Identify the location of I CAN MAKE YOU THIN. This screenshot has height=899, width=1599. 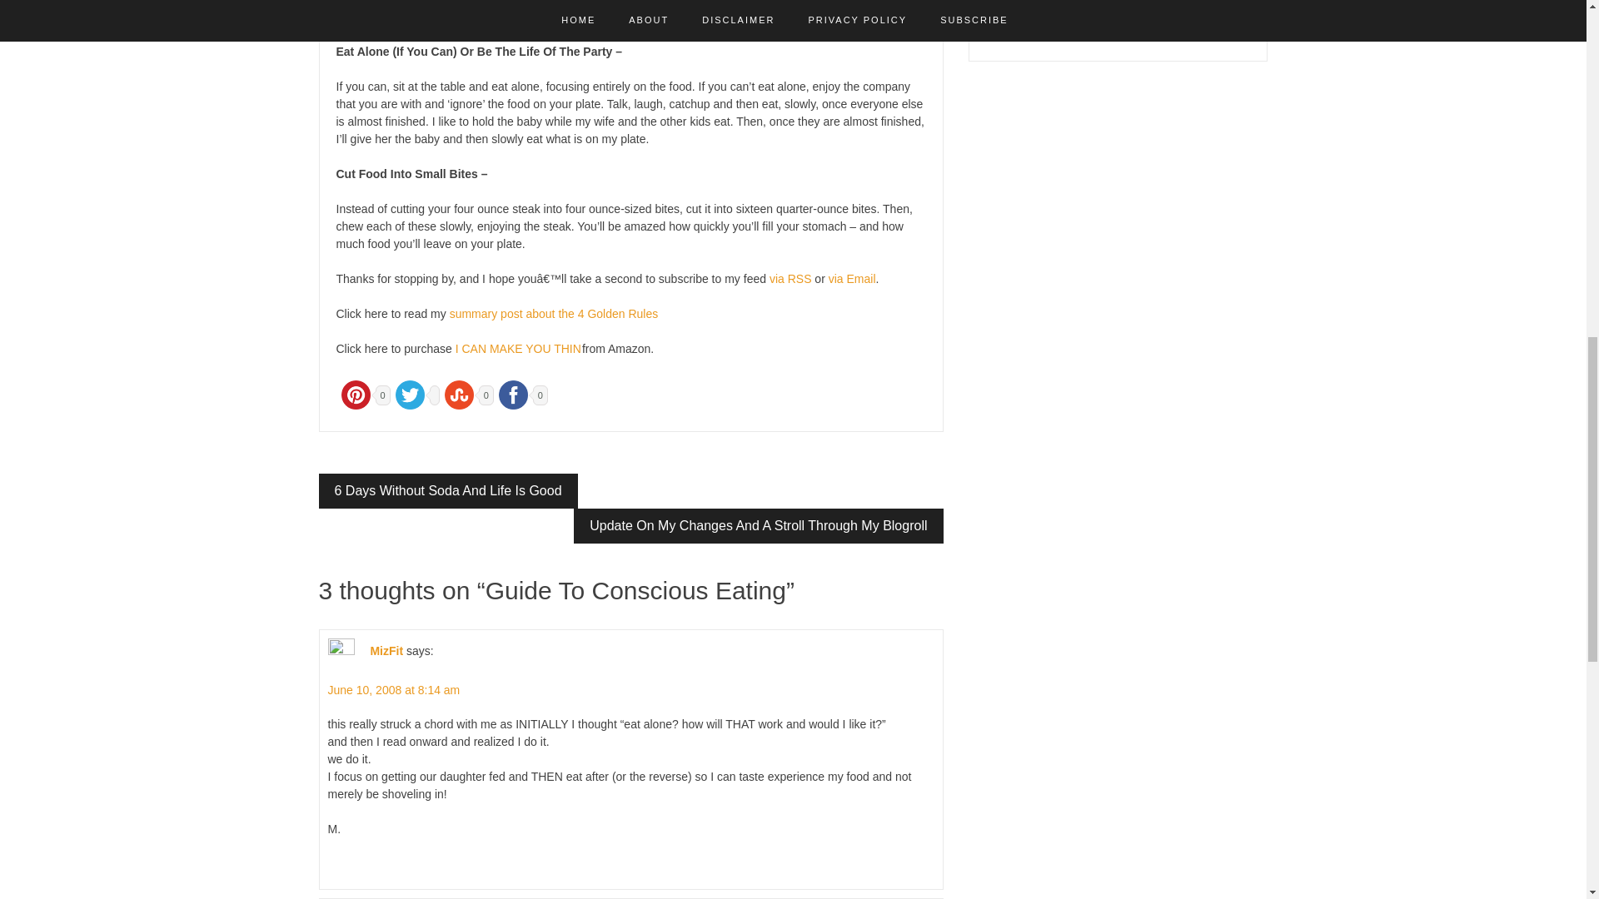
(518, 348).